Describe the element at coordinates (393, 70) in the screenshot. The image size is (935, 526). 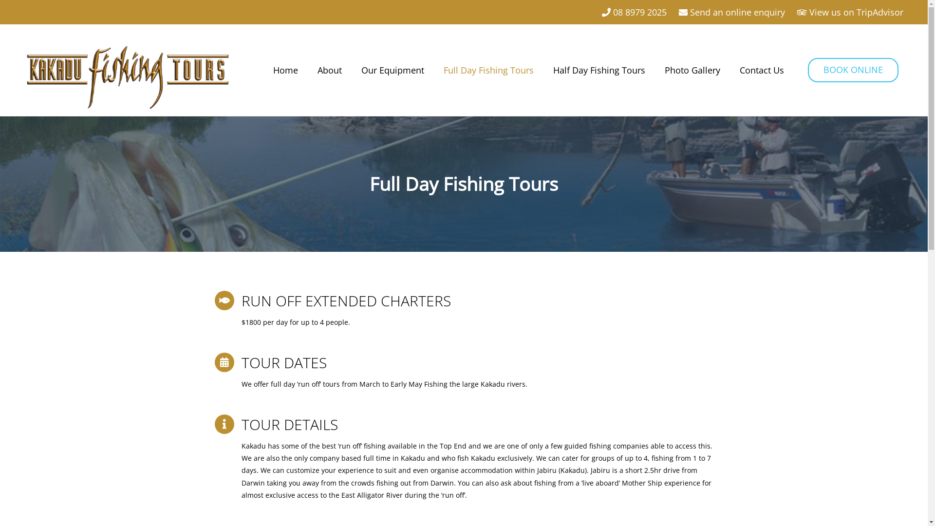
I see `Our Equipment` at that location.